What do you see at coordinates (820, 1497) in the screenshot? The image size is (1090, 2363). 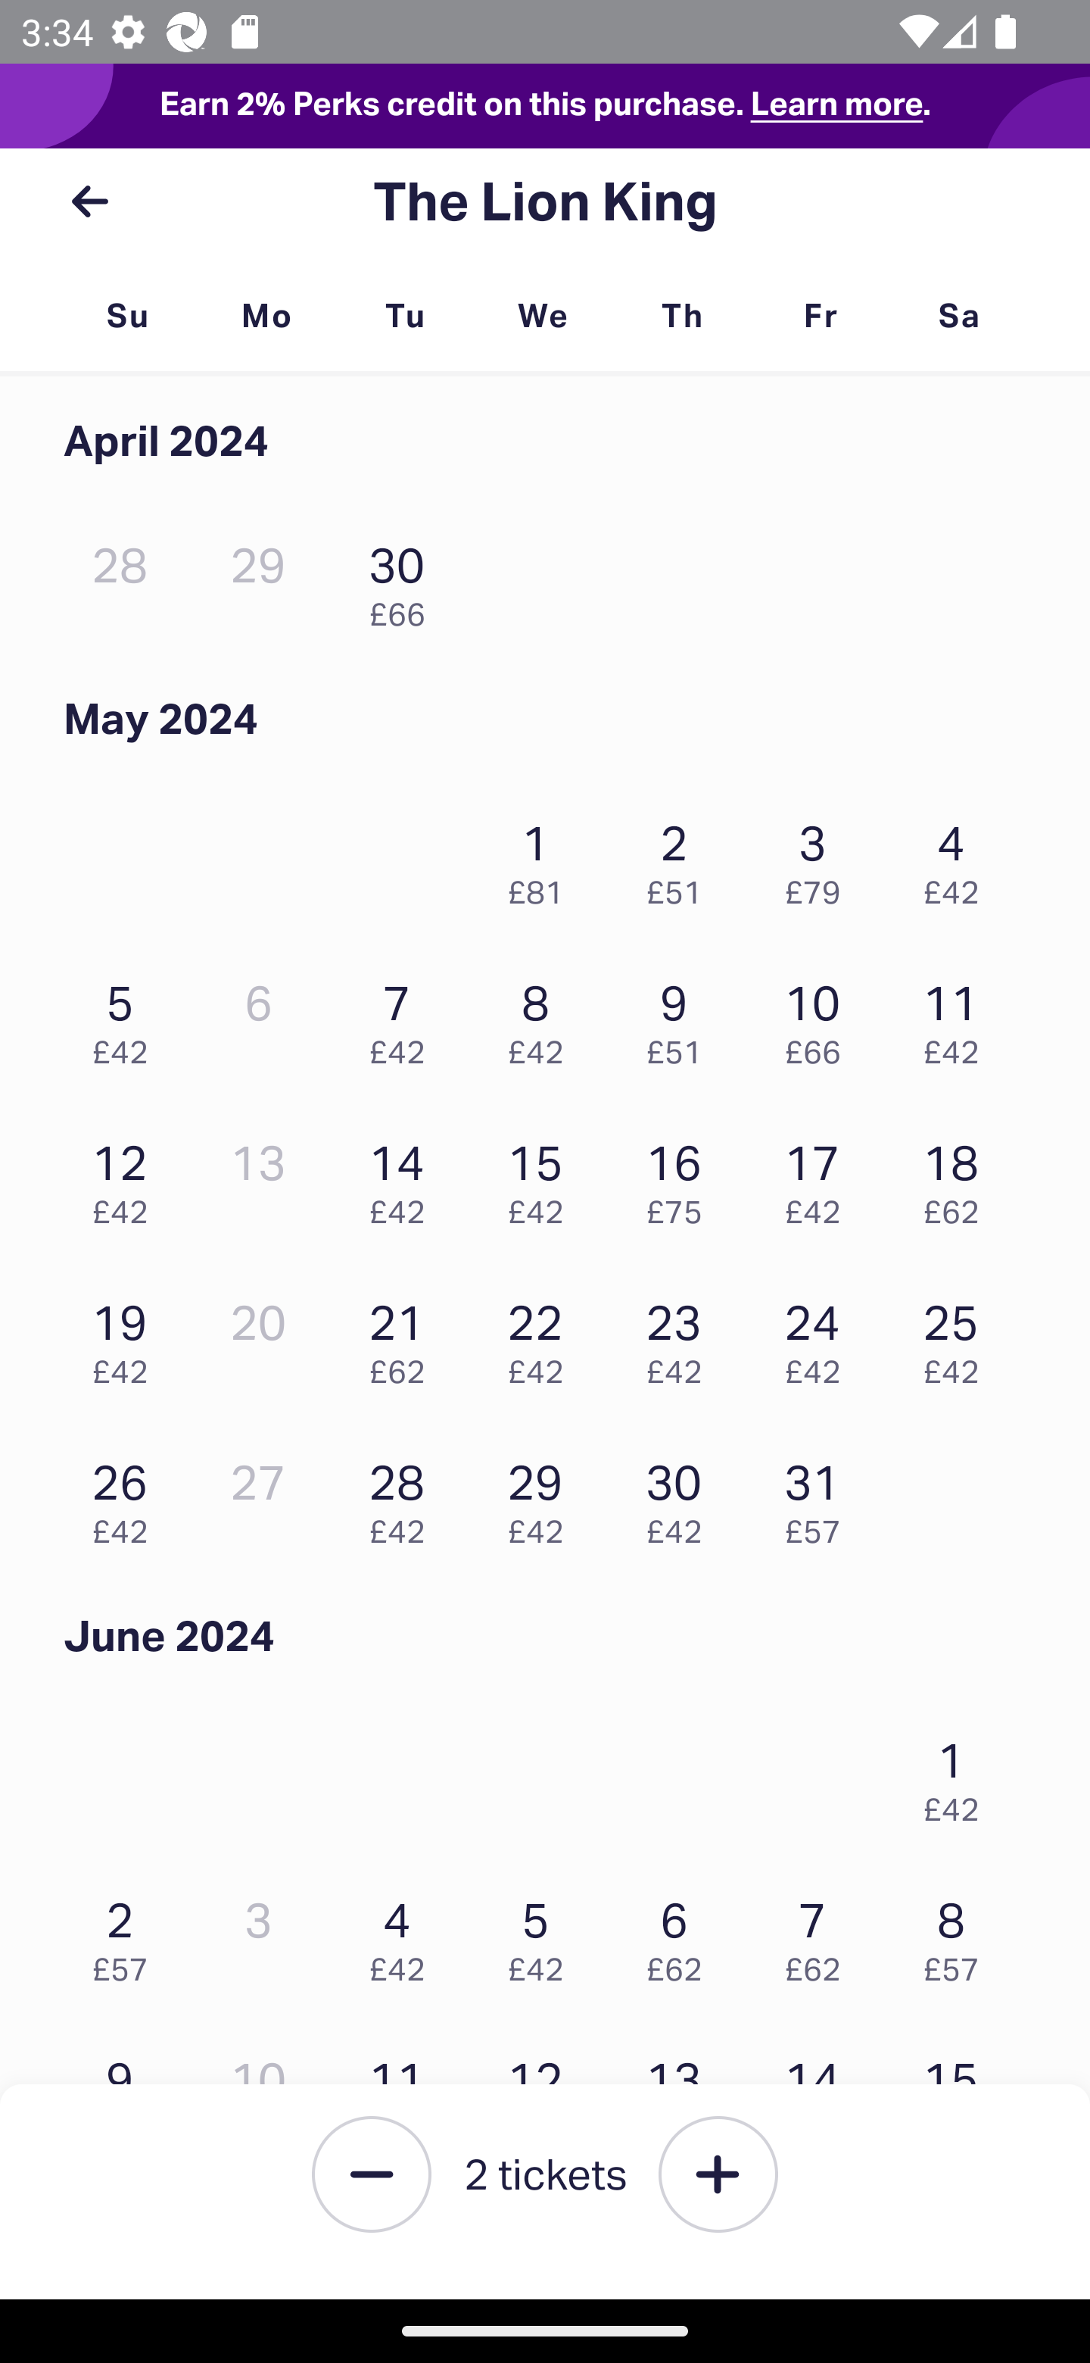 I see `31 £57` at bounding box center [820, 1497].